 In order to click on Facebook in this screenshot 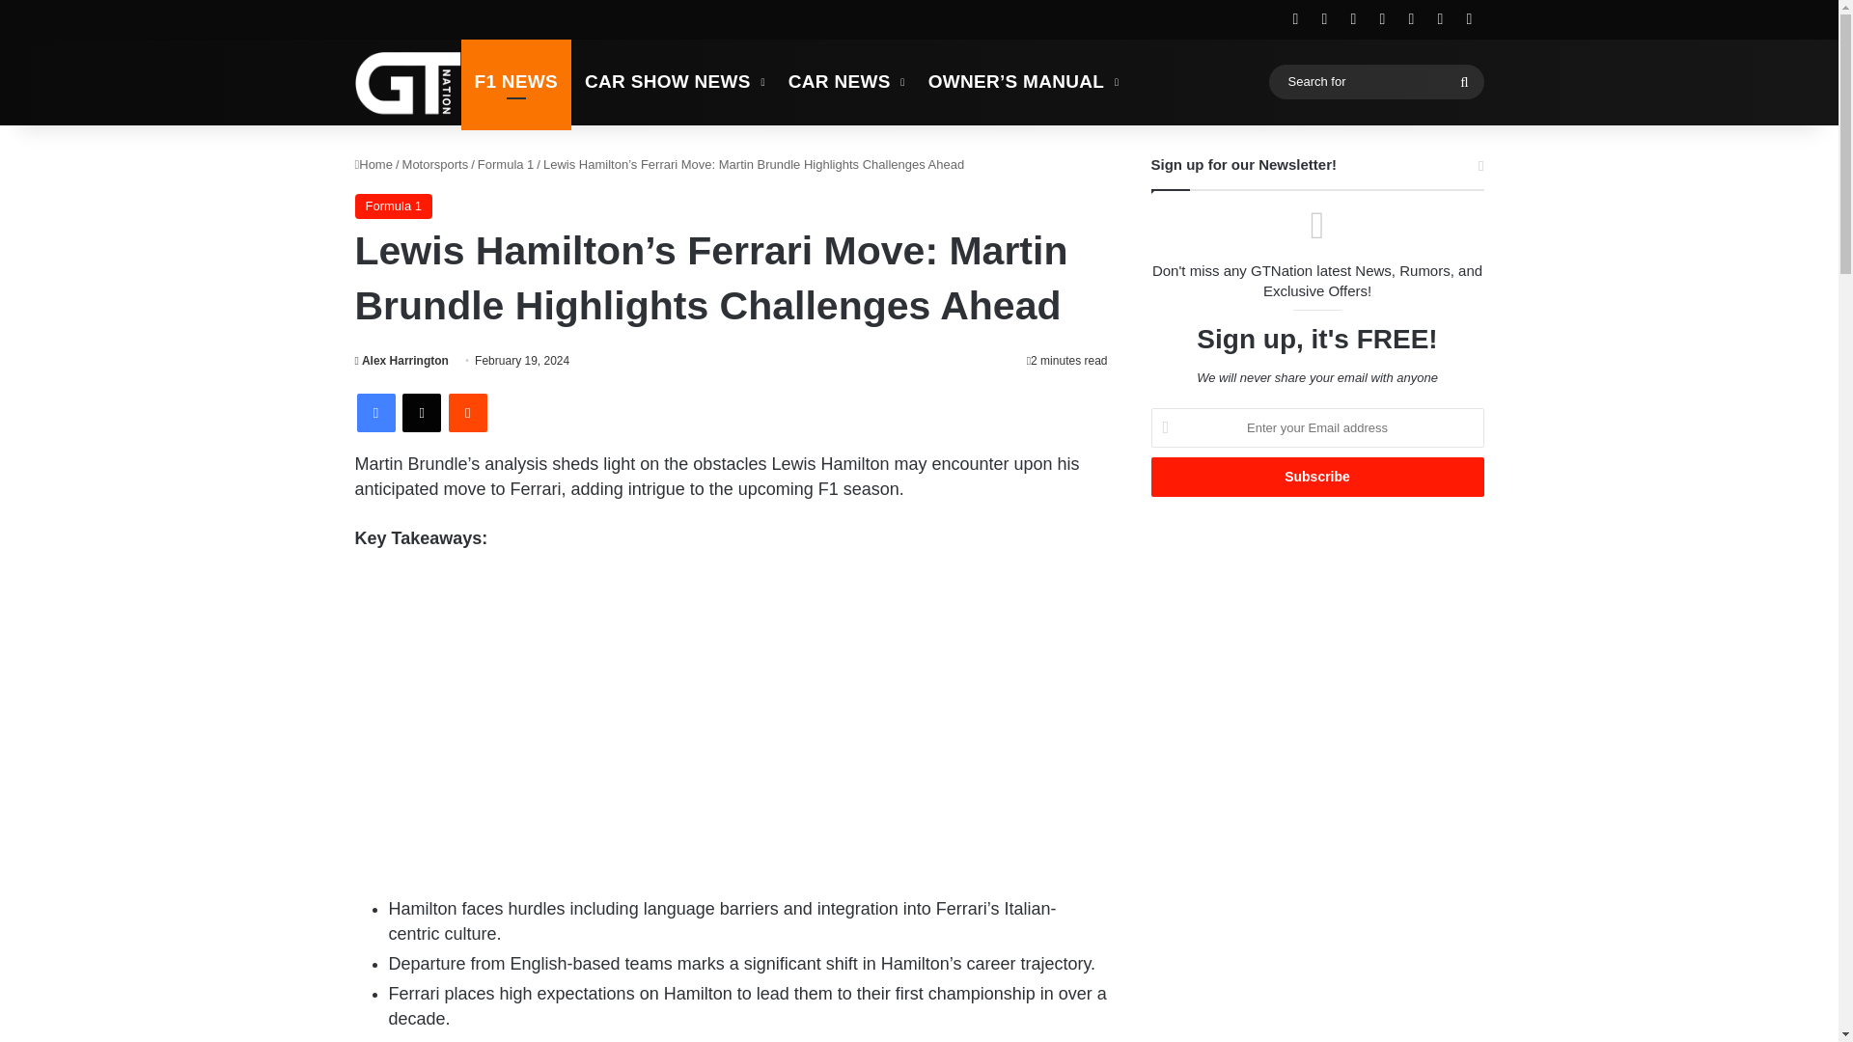, I will do `click(376, 413)`.